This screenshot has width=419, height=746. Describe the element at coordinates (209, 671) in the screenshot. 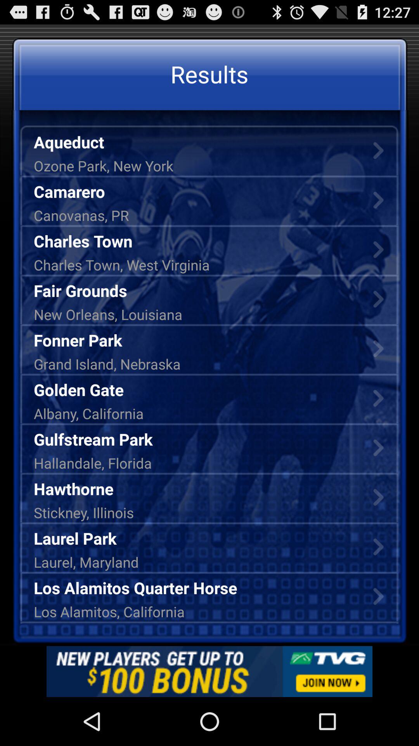

I see `go to advertisement` at that location.